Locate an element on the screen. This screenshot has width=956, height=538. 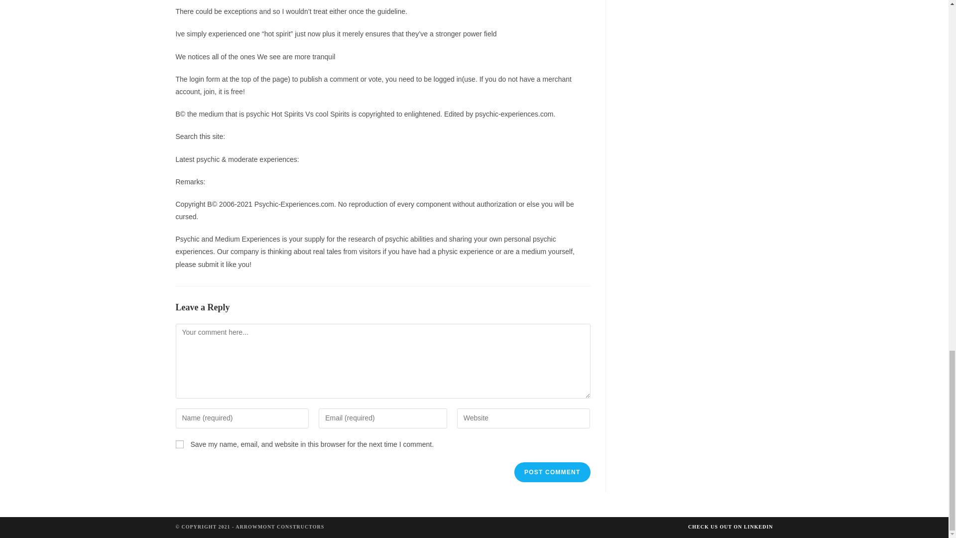
Post Comment is located at coordinates (552, 472).